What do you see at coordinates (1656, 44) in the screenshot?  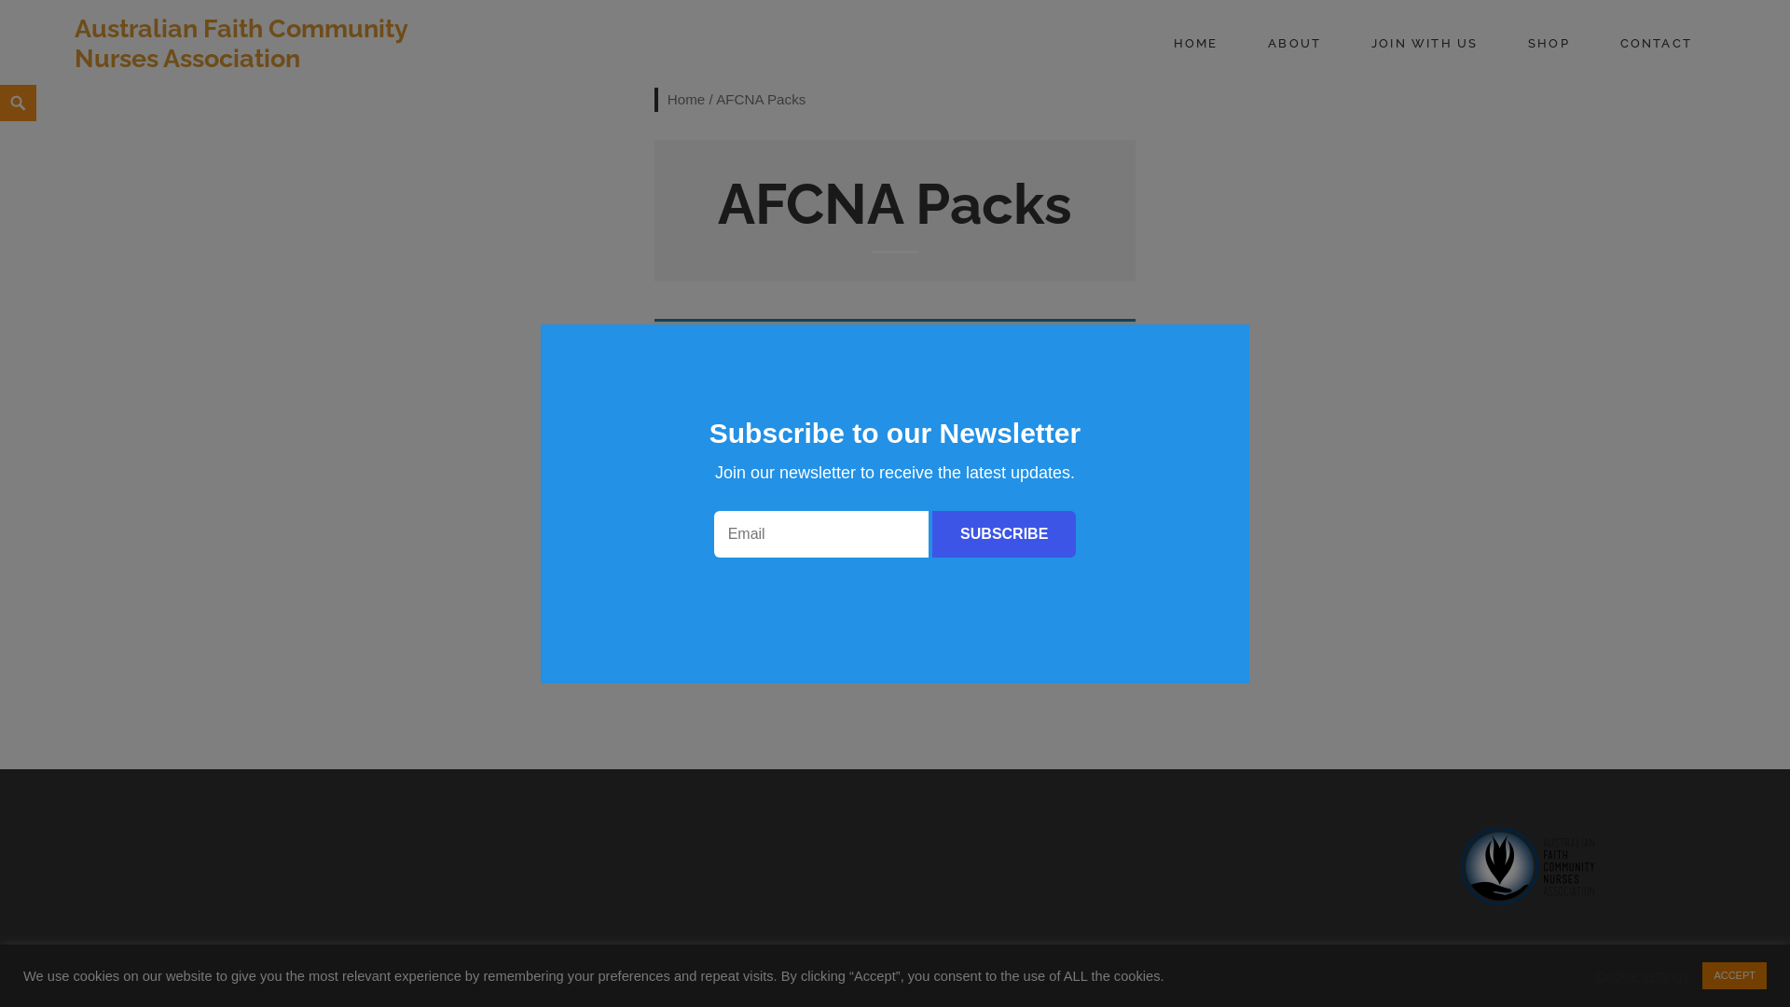 I see `CONTACT` at bounding box center [1656, 44].